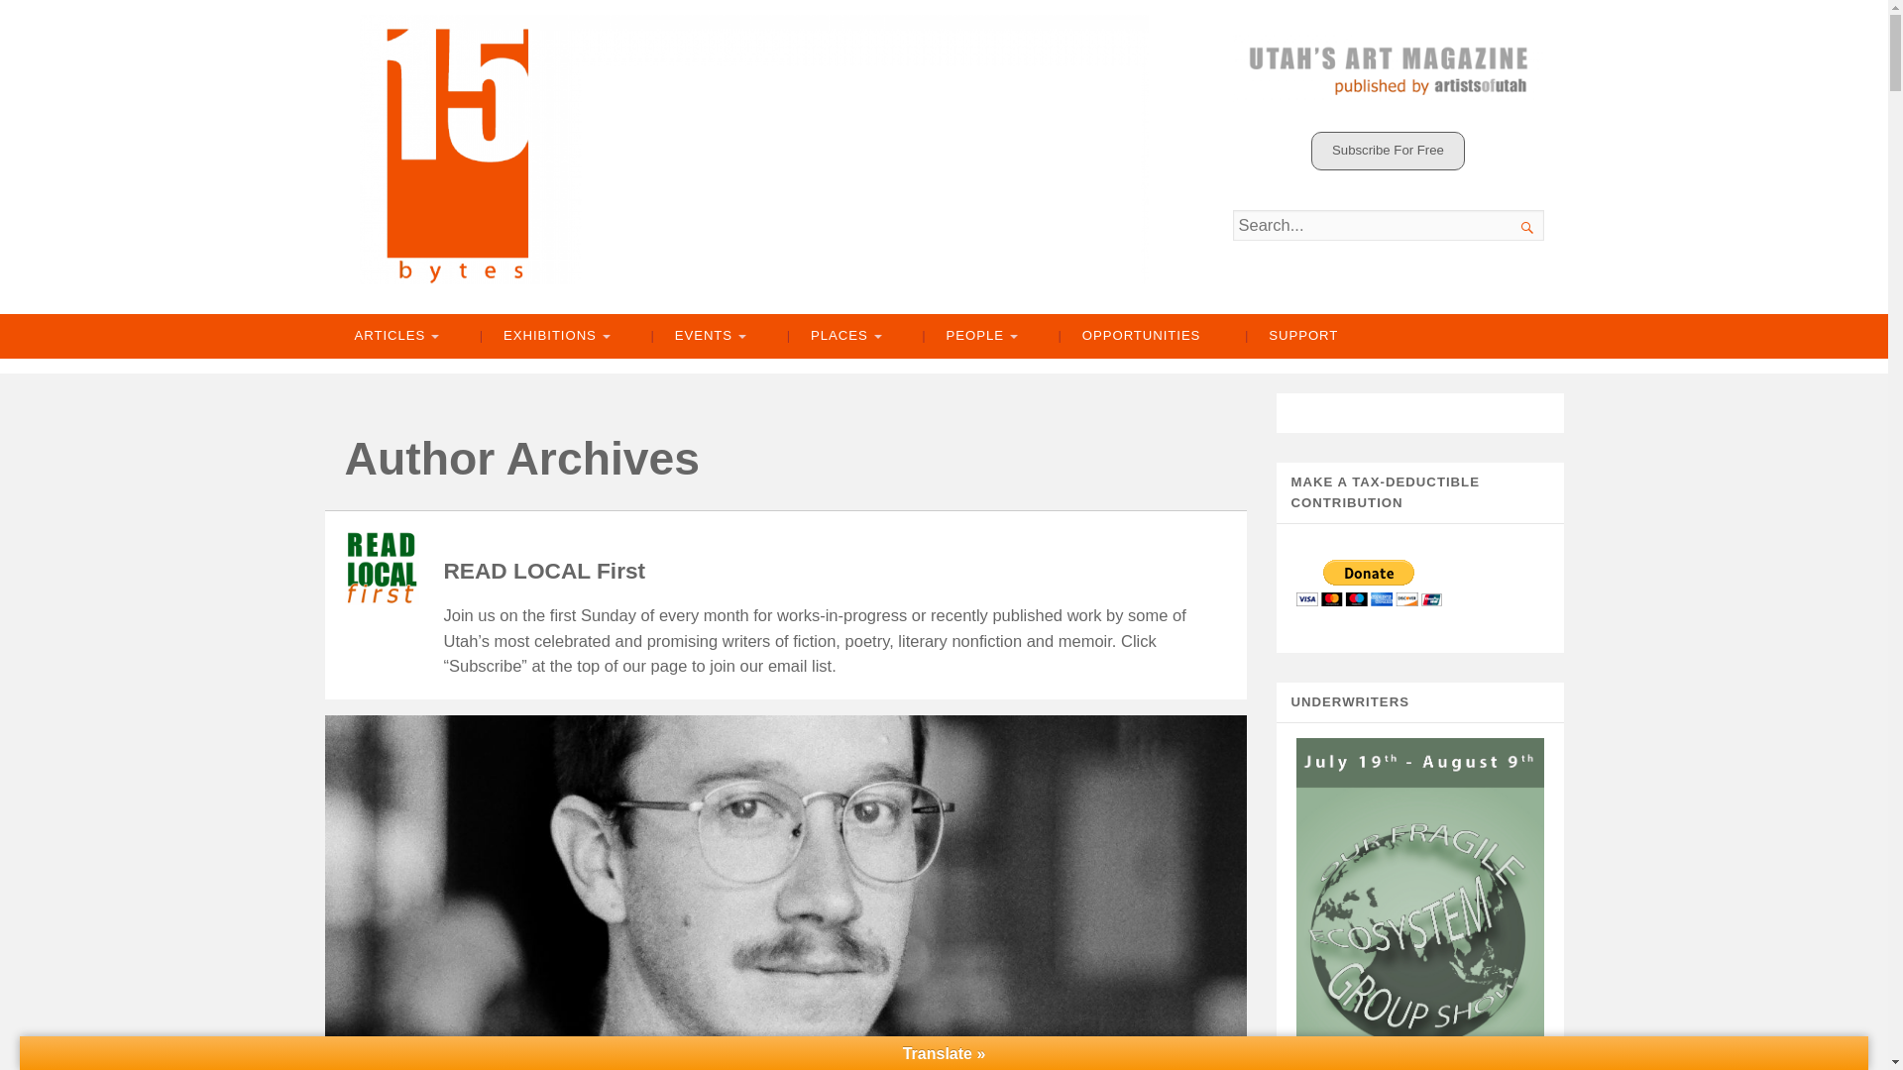 The height and width of the screenshot is (1070, 1903). Describe the element at coordinates (833, 336) in the screenshot. I see `PLACES` at that location.